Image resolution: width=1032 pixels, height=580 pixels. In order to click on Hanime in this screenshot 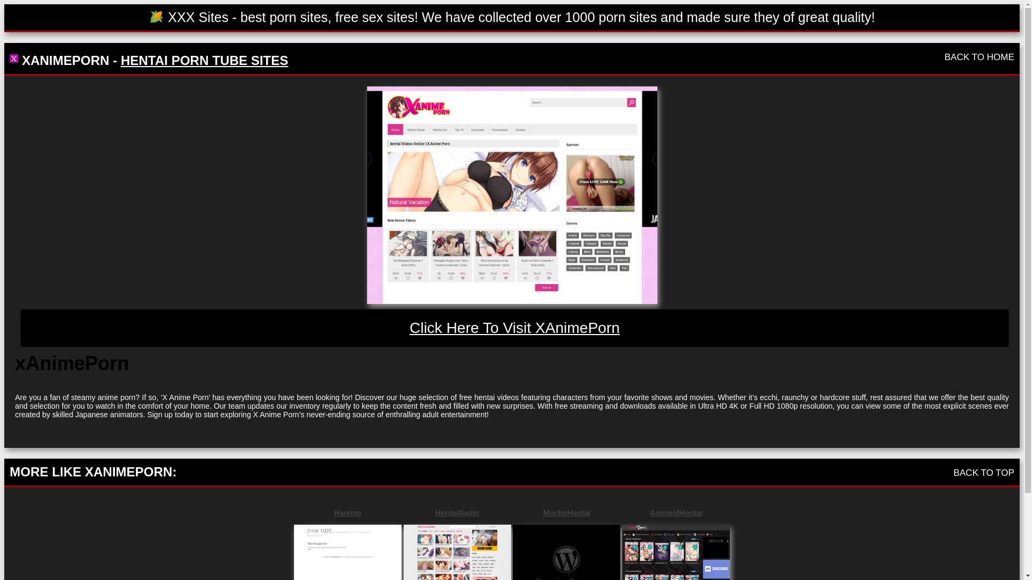, I will do `click(347, 513)`.